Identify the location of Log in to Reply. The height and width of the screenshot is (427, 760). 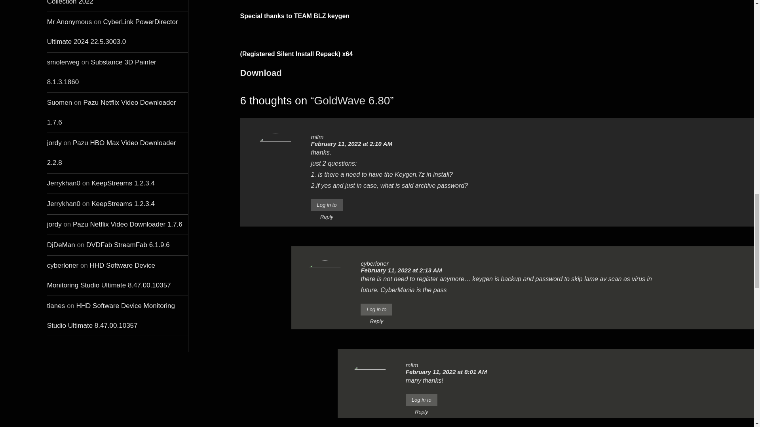
(327, 205).